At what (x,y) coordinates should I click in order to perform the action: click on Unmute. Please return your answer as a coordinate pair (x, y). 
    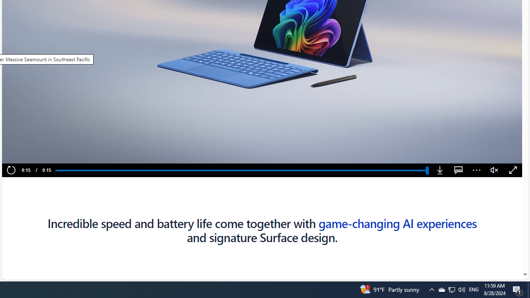
    Looking at the image, I should click on (494, 171).